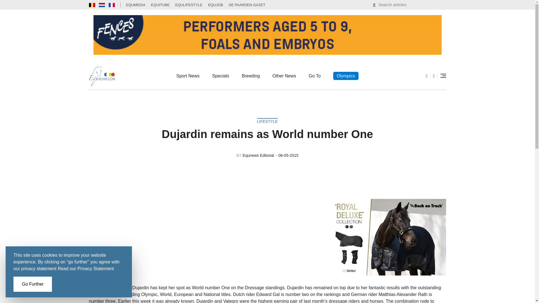  I want to click on Specials, so click(221, 76).